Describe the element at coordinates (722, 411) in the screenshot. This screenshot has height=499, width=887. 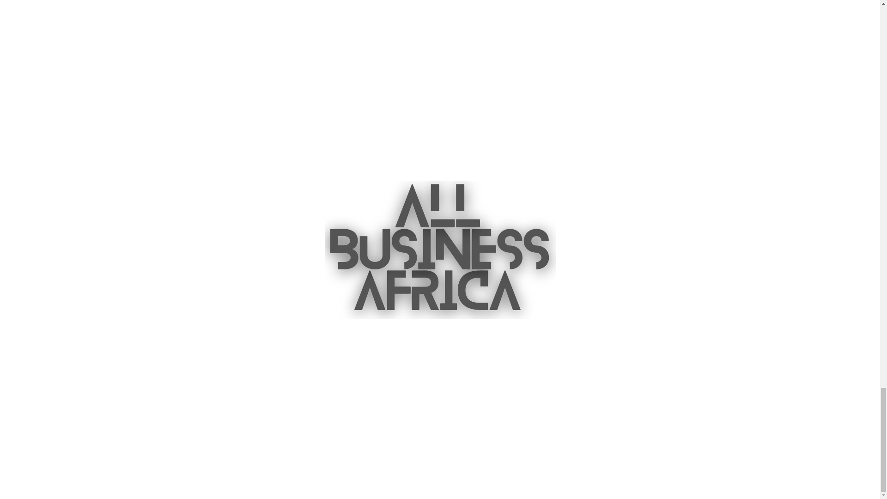
I see `LogiKonnect` at that location.